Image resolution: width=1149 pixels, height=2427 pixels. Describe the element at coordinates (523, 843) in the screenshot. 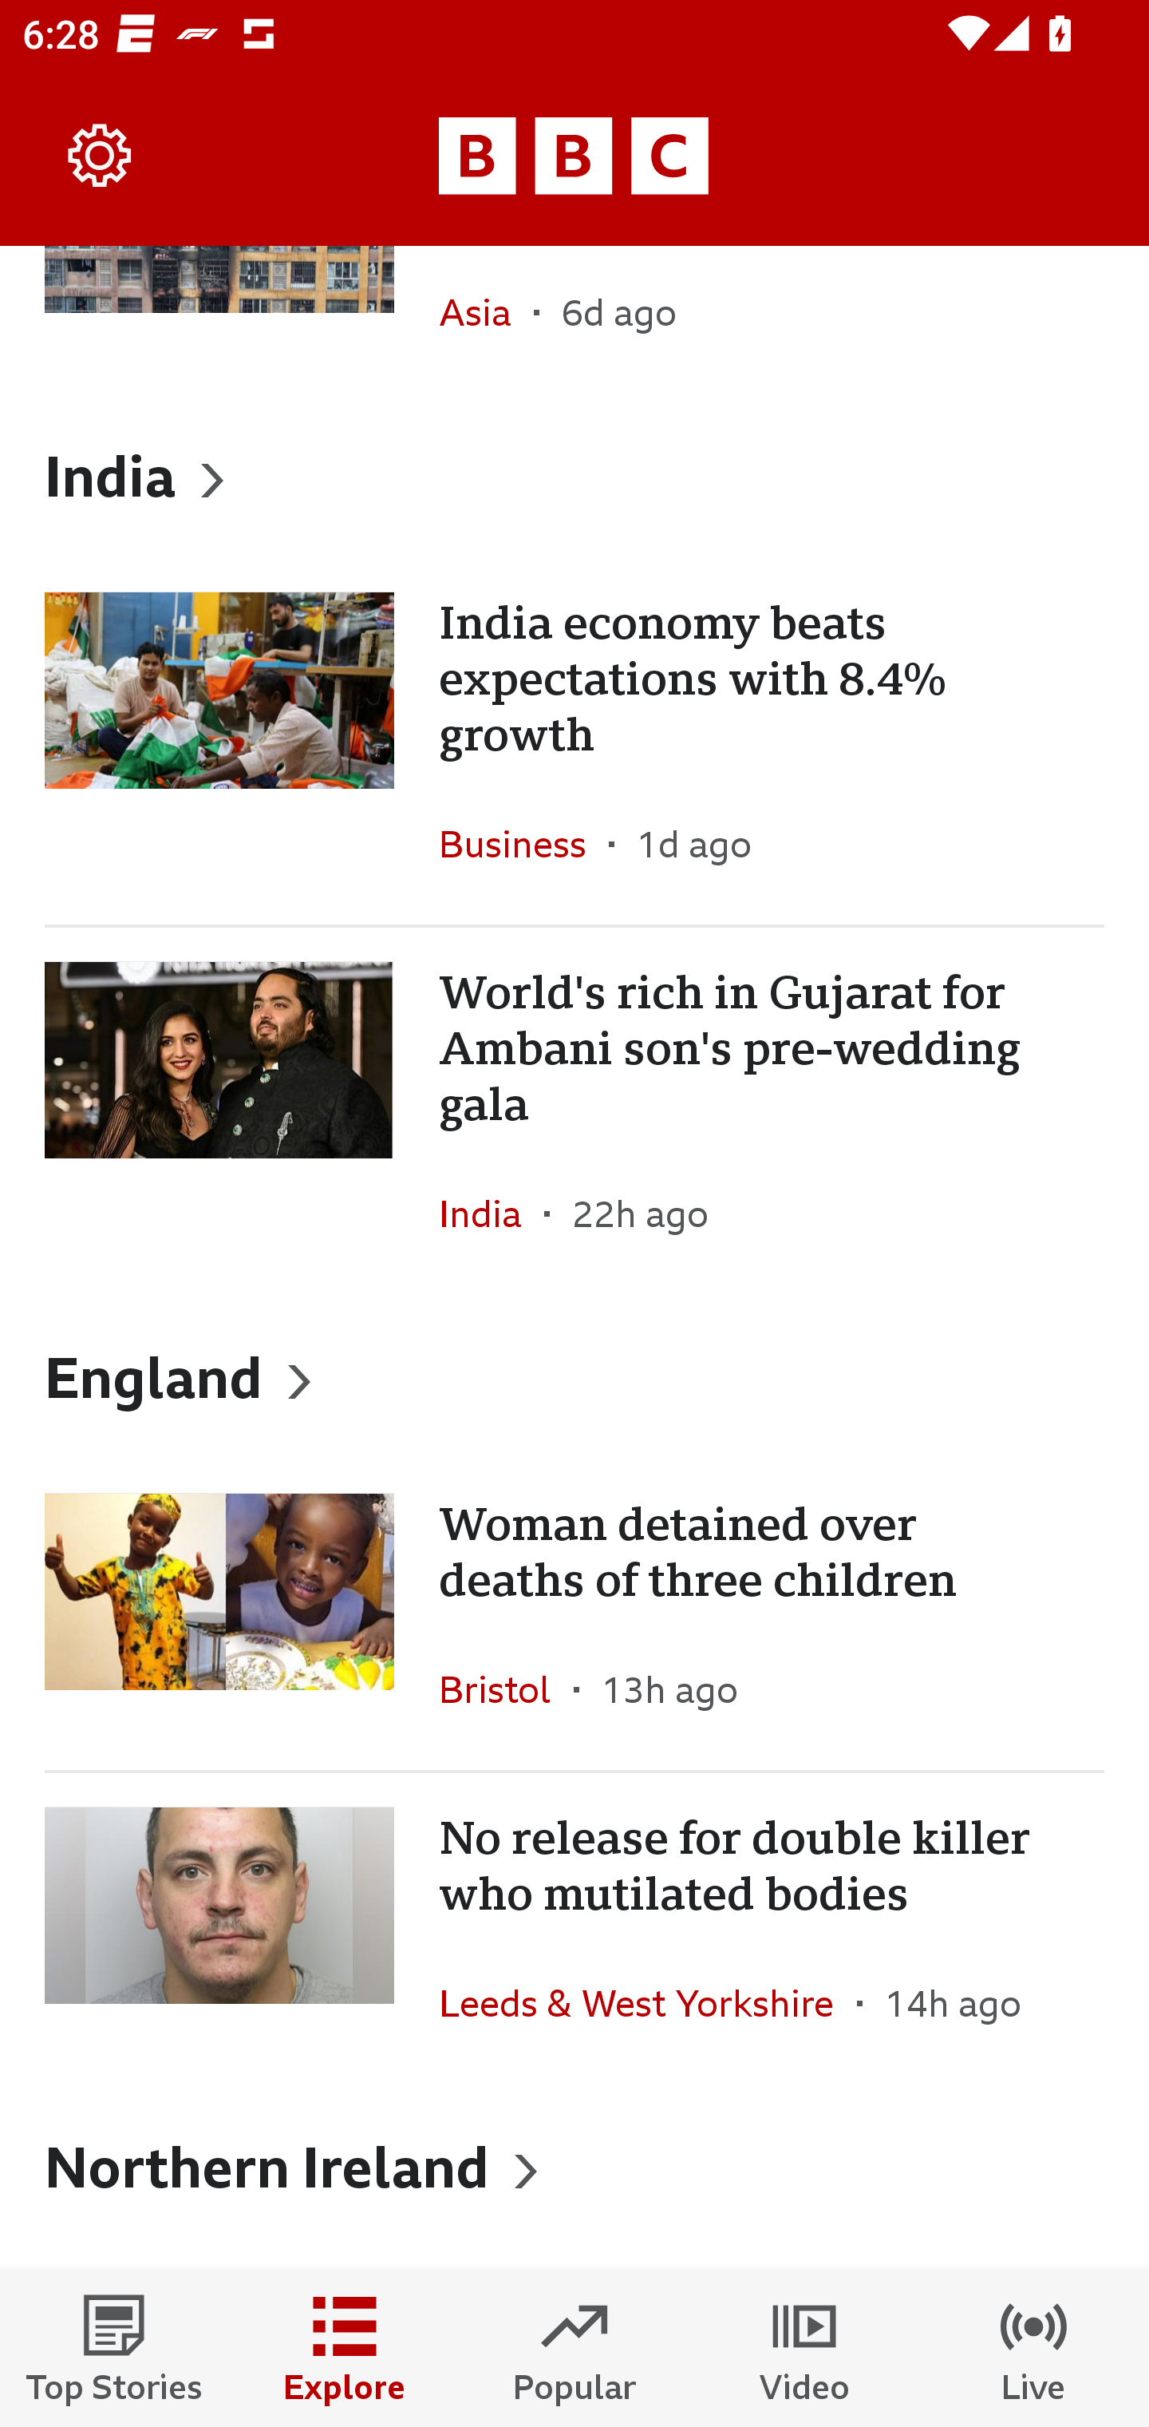

I see `Business In the section Business` at that location.